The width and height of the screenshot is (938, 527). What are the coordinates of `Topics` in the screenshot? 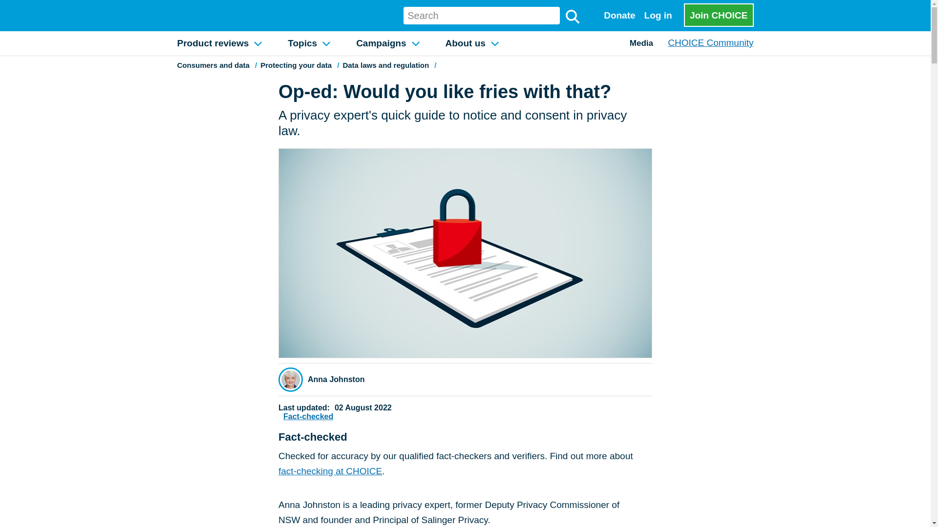 It's located at (308, 43).